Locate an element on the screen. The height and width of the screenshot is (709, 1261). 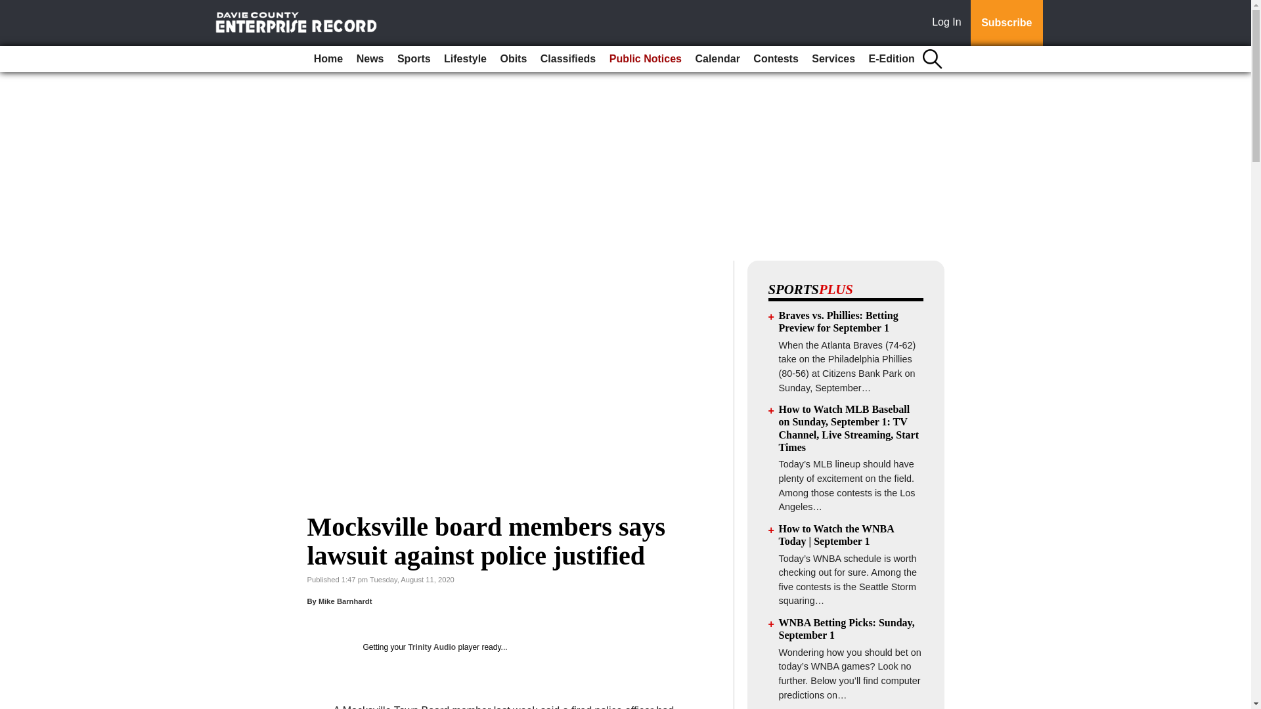
Public Notices is located at coordinates (645, 59).